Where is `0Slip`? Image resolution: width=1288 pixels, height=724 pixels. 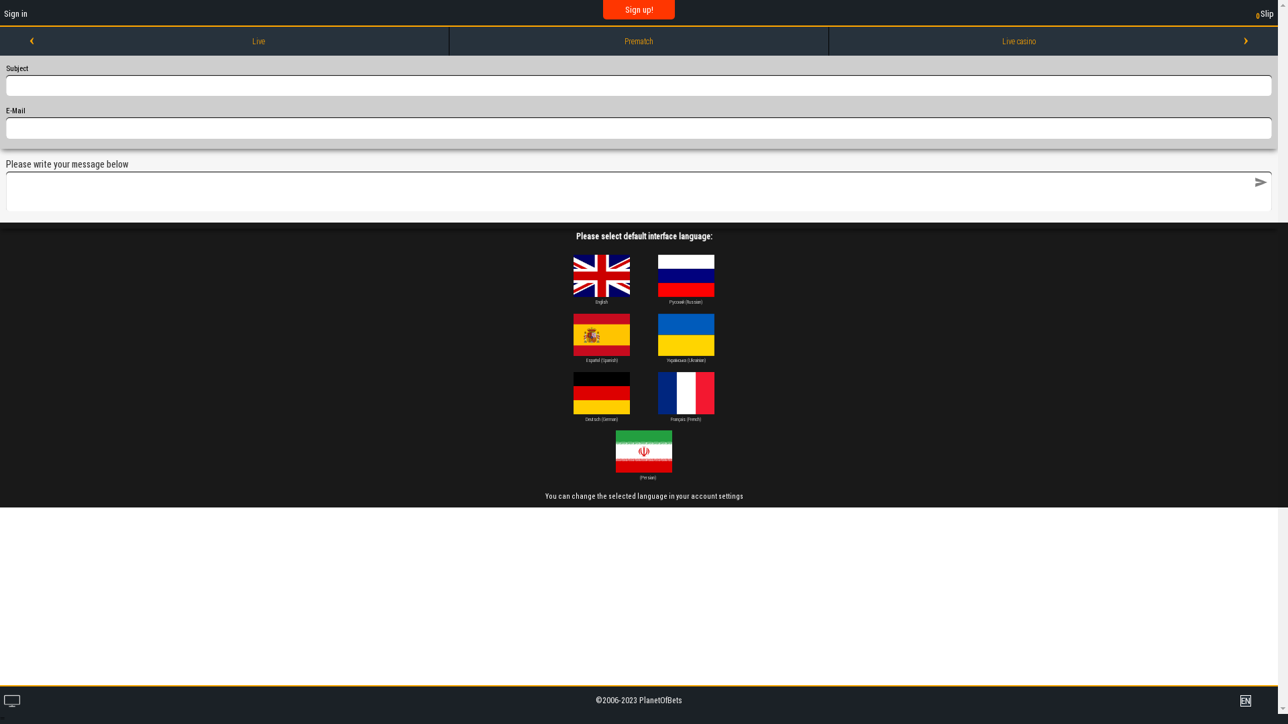
0Slip is located at coordinates (1264, 15).